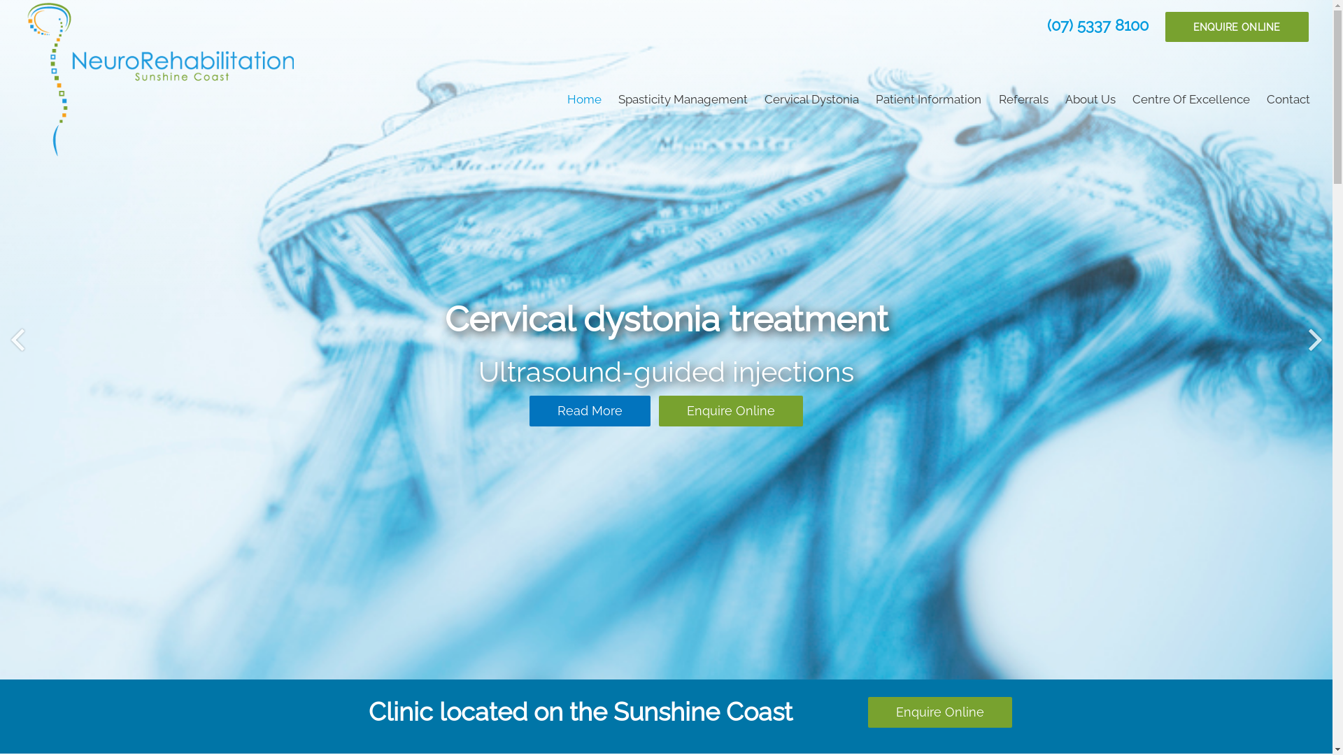  Describe the element at coordinates (1191, 100) in the screenshot. I see `Centre Of Excellence` at that location.